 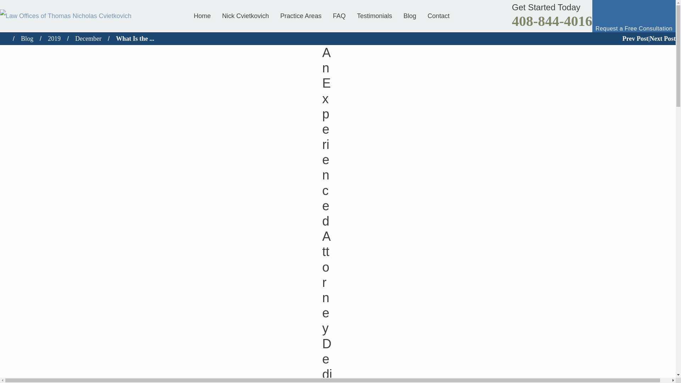 I want to click on Blog, so click(x=409, y=16).